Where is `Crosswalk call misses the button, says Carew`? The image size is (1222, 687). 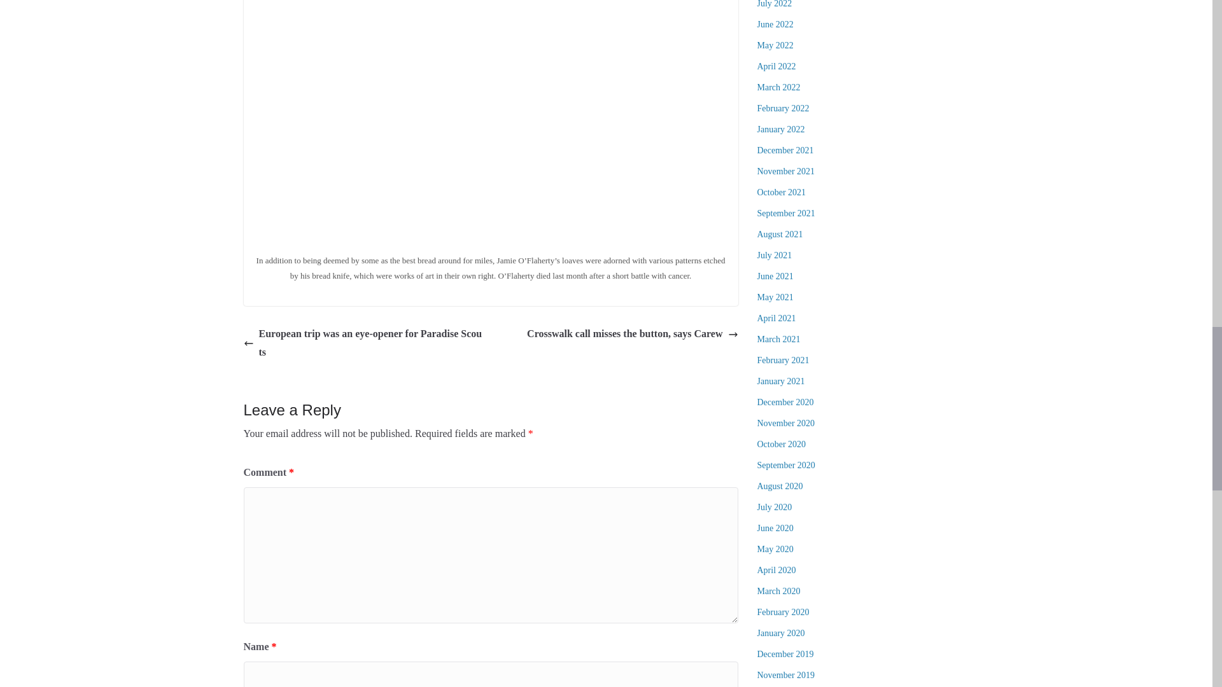
Crosswalk call misses the button, says Carew is located at coordinates (632, 334).